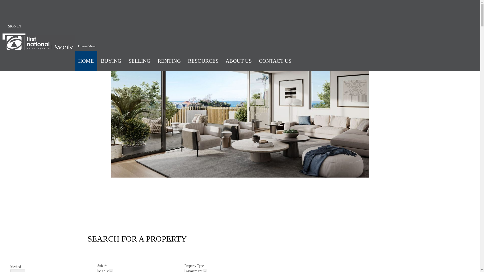 This screenshot has width=484, height=272. What do you see at coordinates (203, 61) in the screenshot?
I see `RESOURCES` at bounding box center [203, 61].